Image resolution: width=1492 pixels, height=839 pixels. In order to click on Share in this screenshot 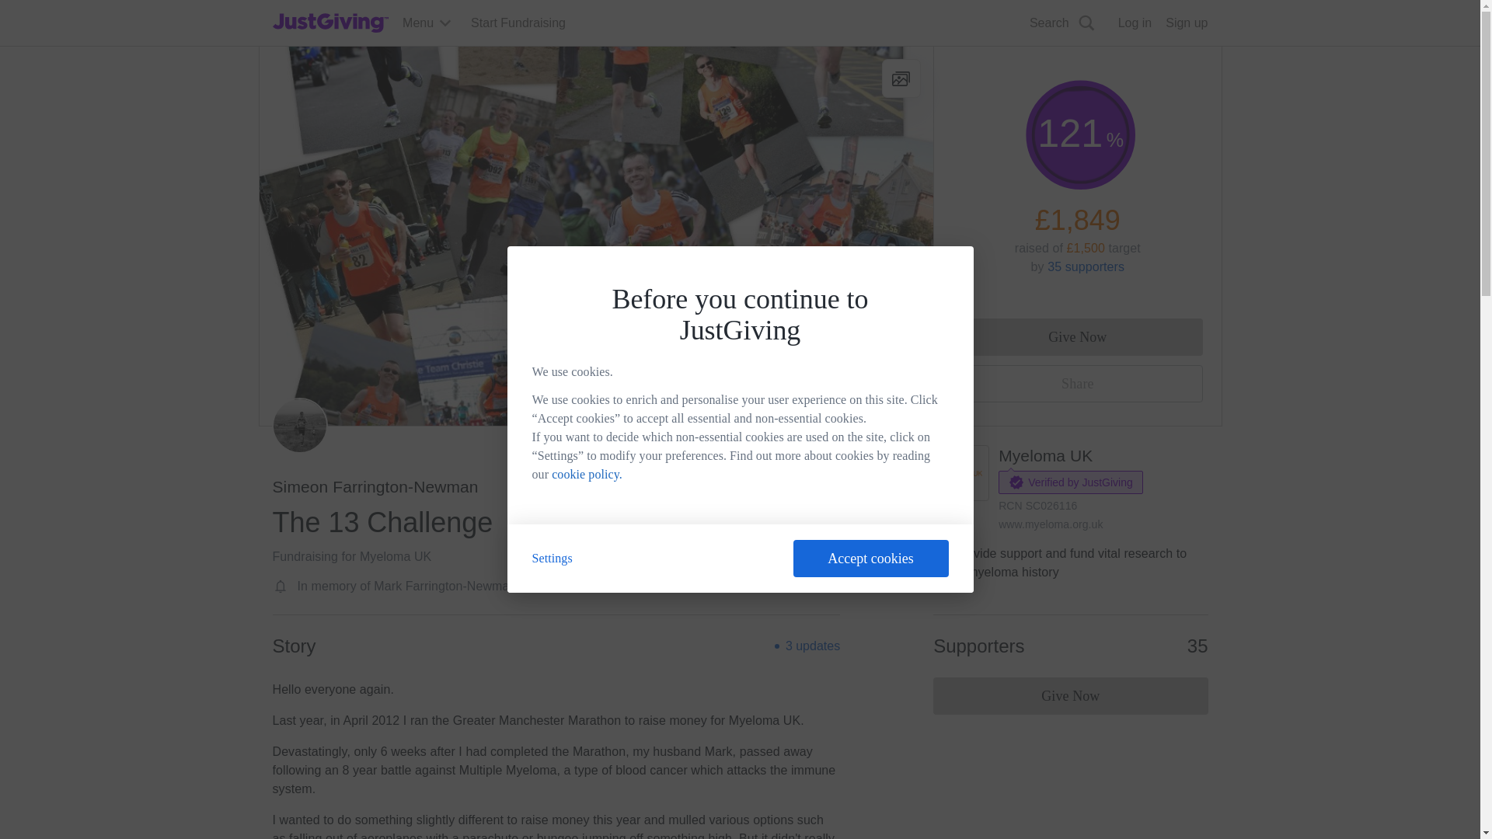, I will do `click(1077, 384)`.